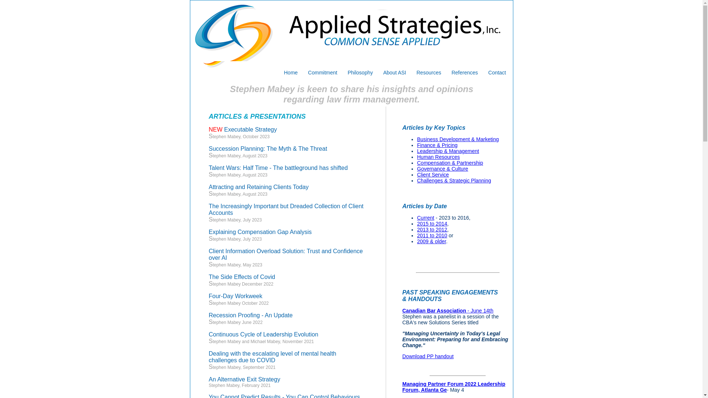 This screenshot has height=398, width=708. Describe the element at coordinates (263, 336) in the screenshot. I see `Continuous Cycle of Leadership Evolution` at that location.